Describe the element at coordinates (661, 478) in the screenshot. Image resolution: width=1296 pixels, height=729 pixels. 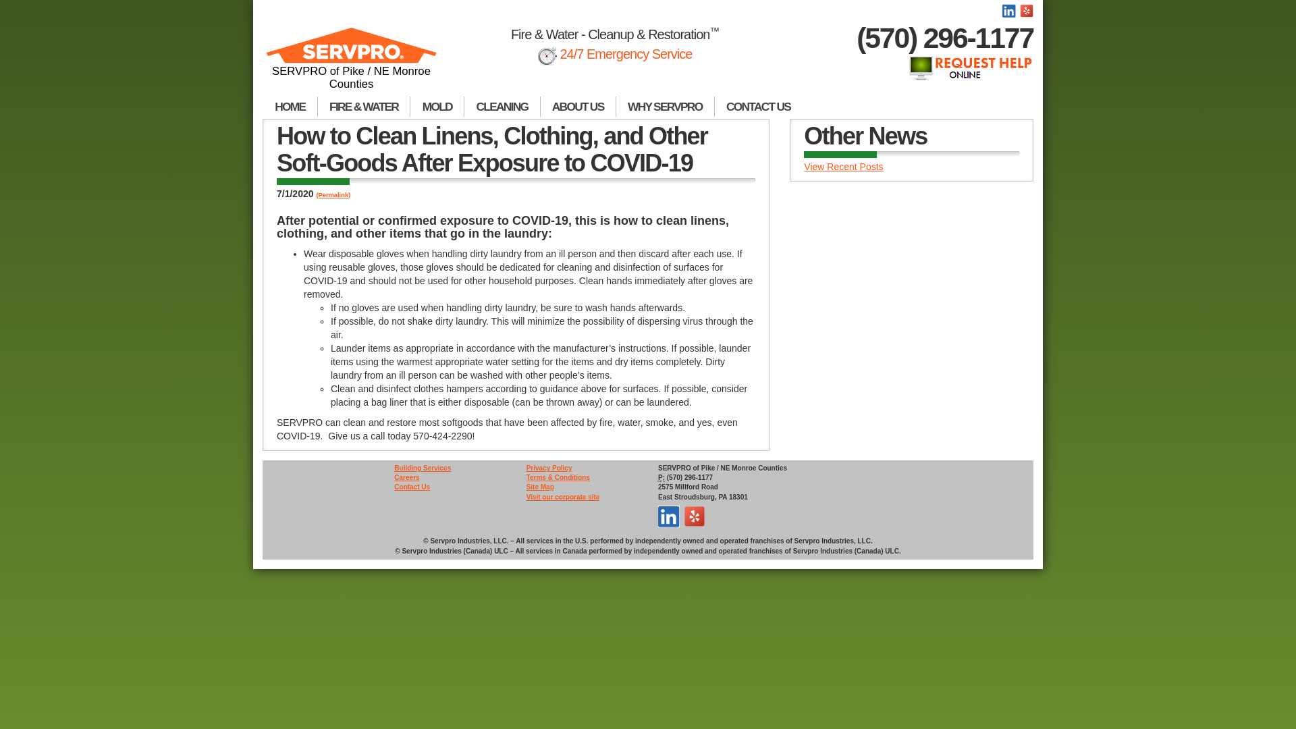
I see `Phone` at that location.